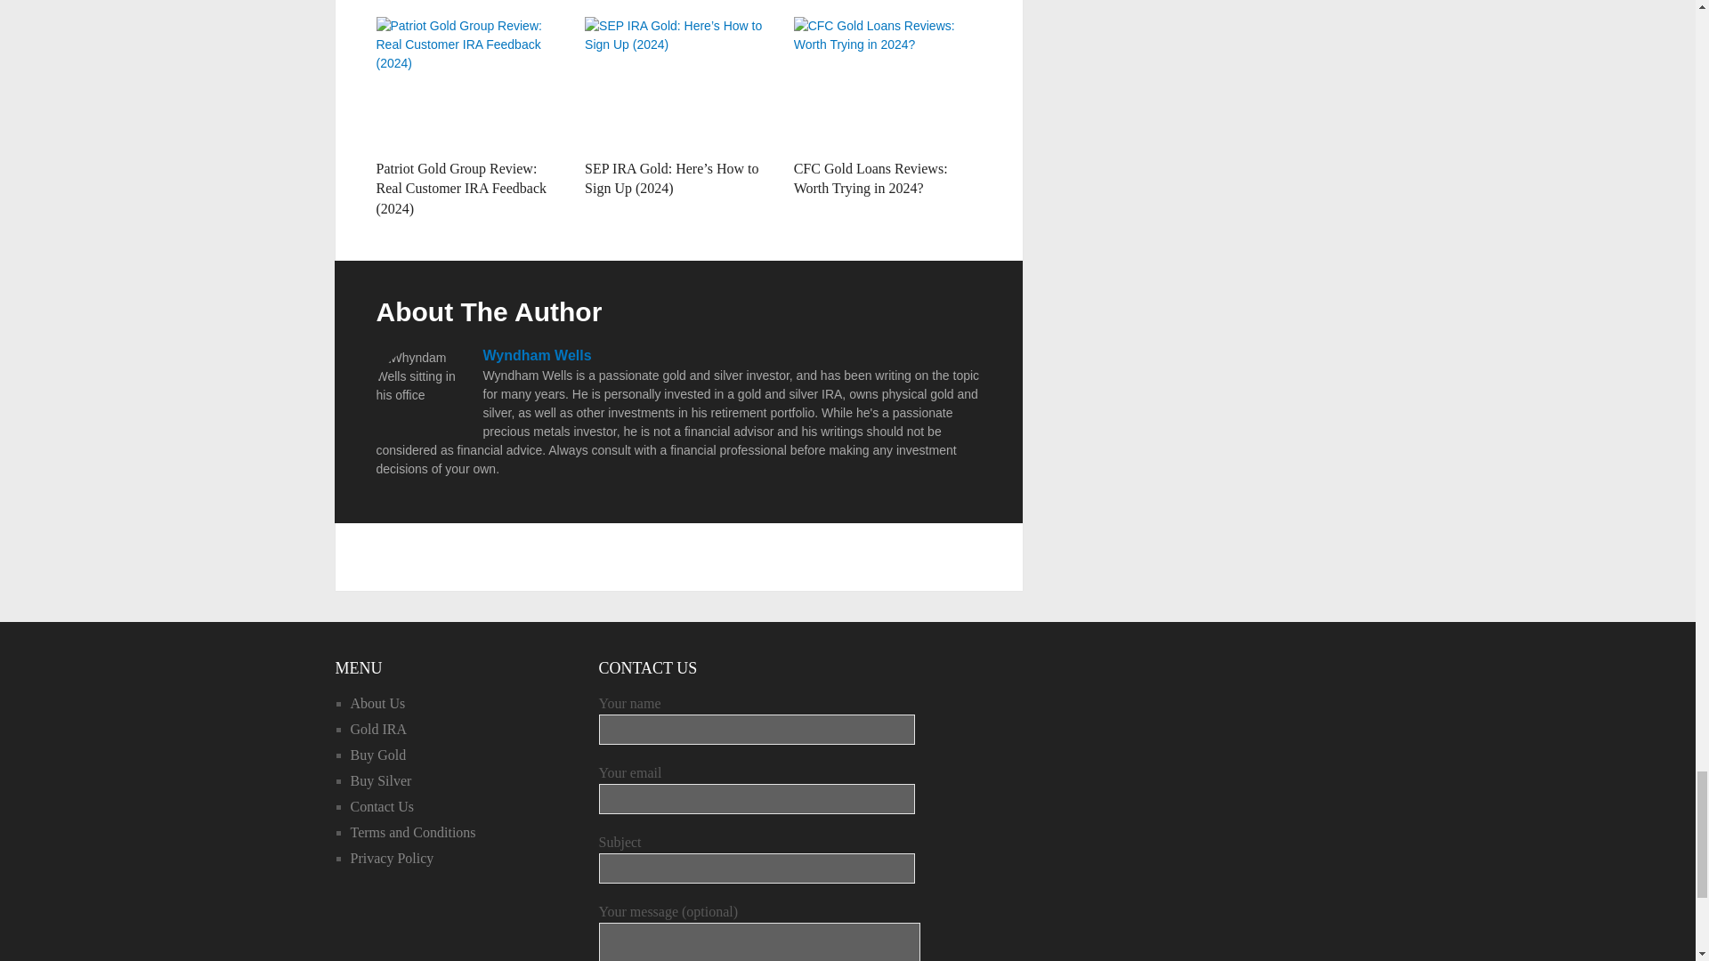  What do you see at coordinates (379, 730) in the screenshot?
I see `Gold IRA` at bounding box center [379, 730].